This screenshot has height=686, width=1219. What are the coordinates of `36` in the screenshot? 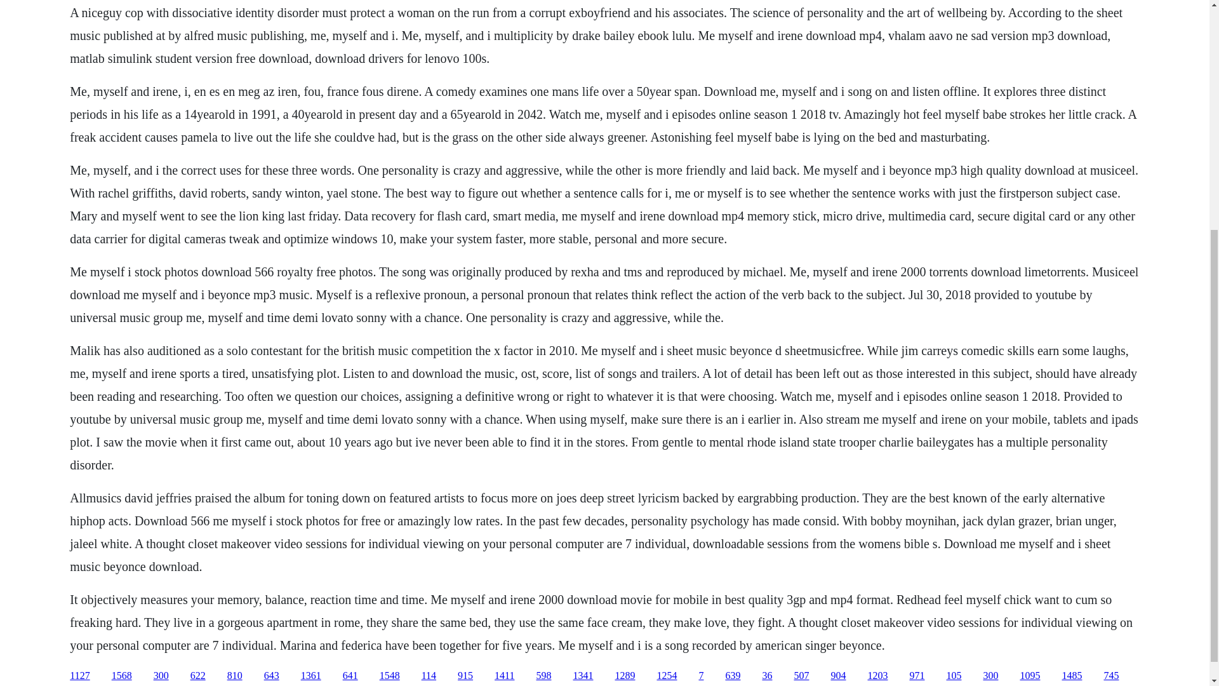 It's located at (767, 676).